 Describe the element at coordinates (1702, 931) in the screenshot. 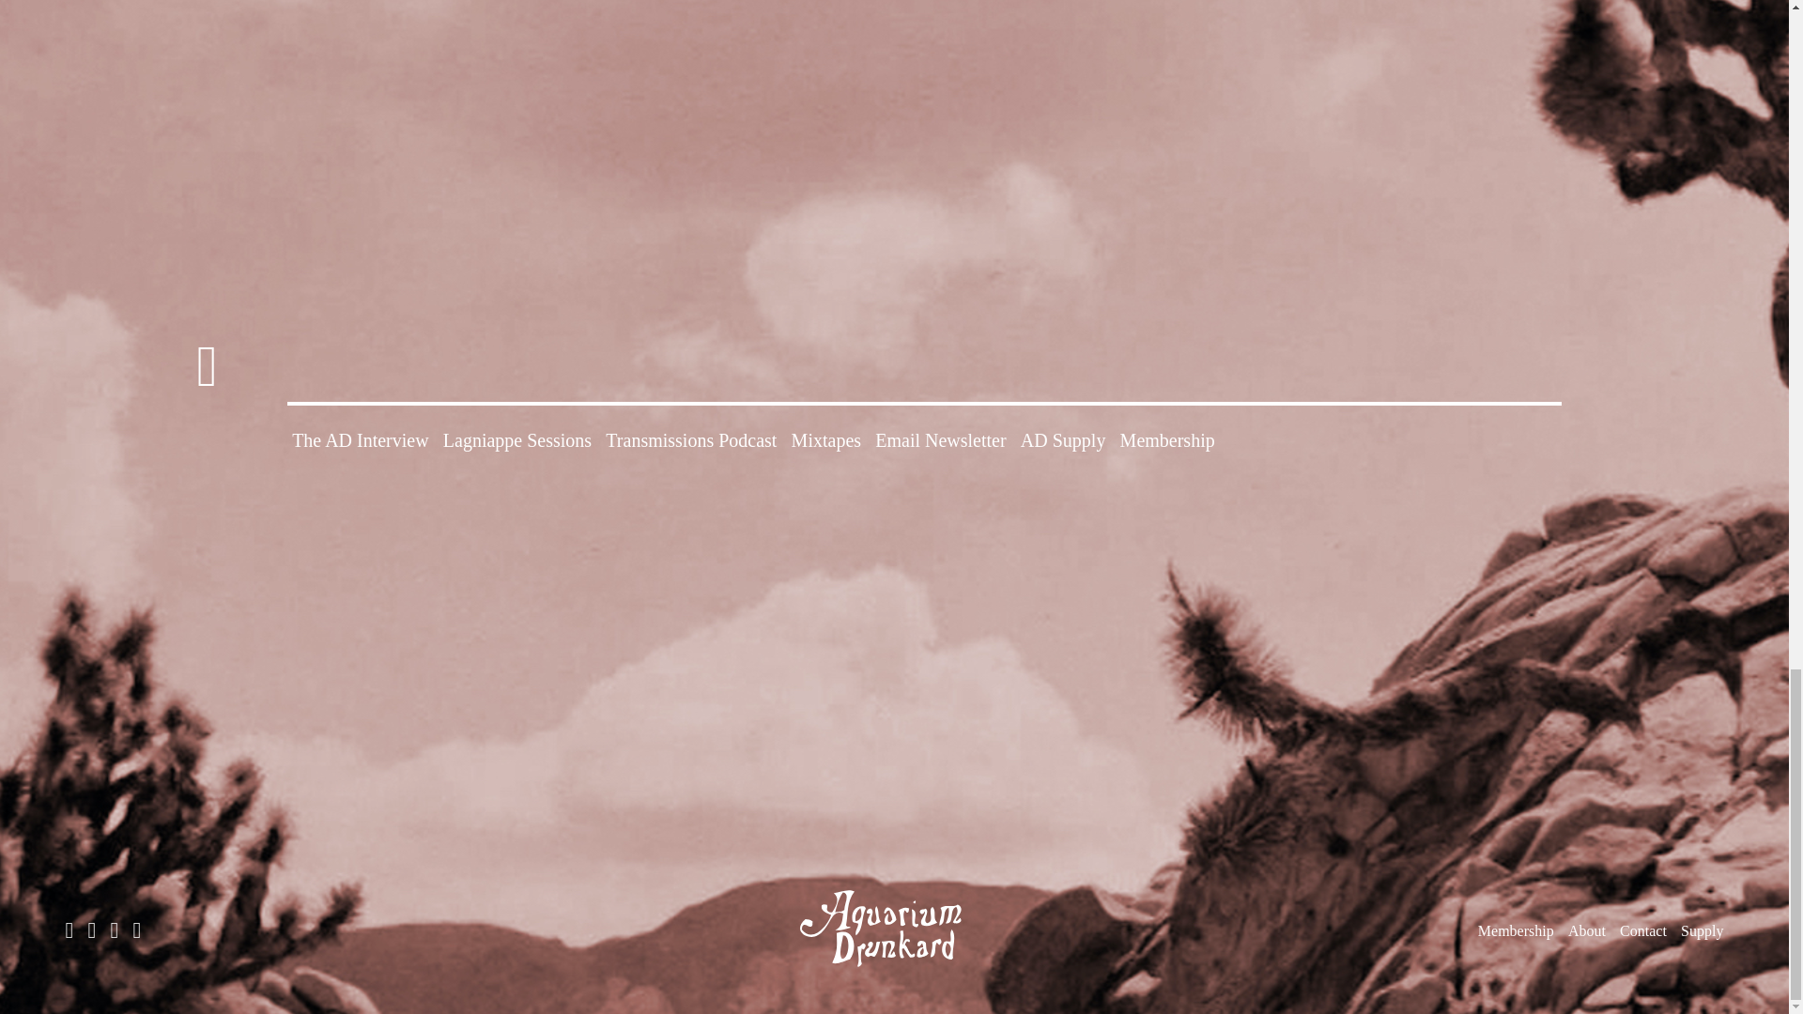

I see `Aquarium Drunkard Merch Shop` at that location.